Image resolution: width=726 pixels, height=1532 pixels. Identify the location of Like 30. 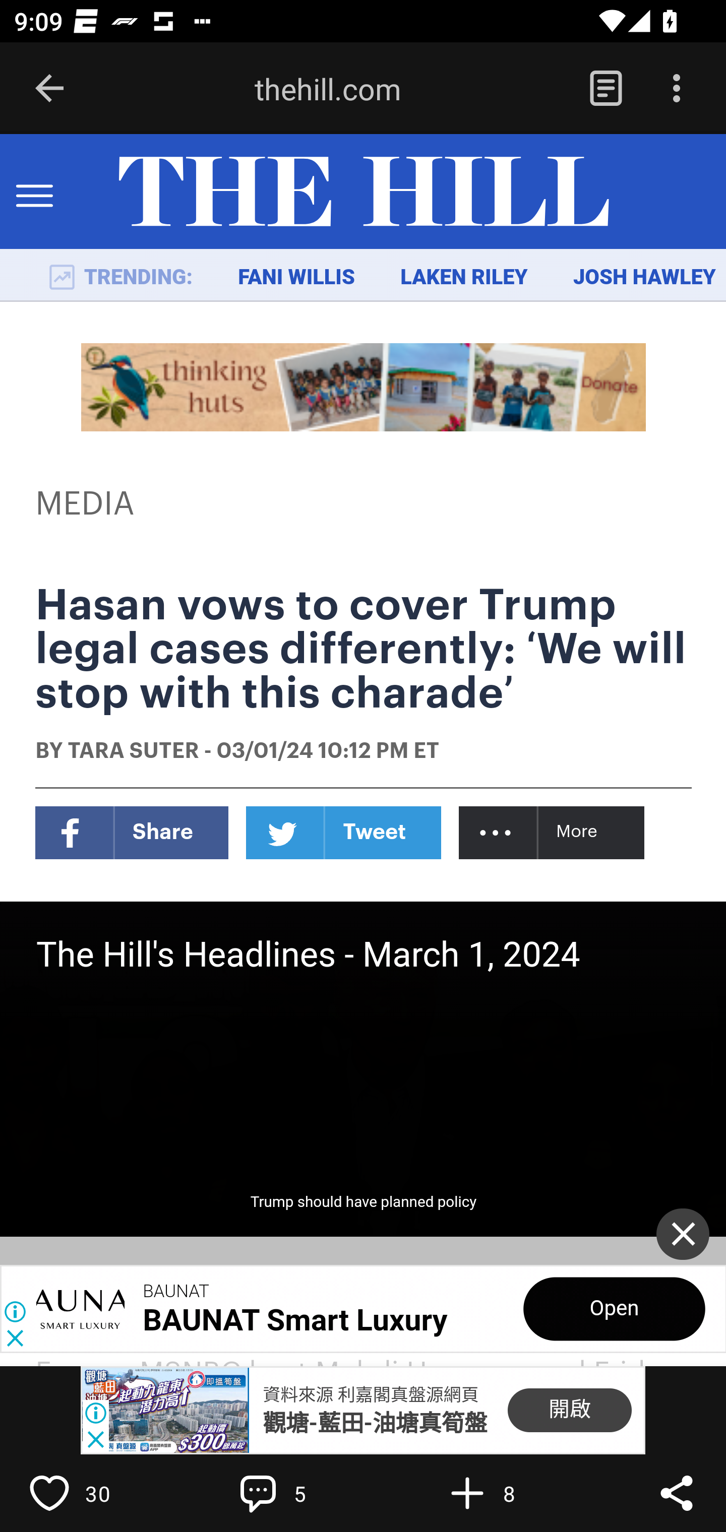
(91, 1493).